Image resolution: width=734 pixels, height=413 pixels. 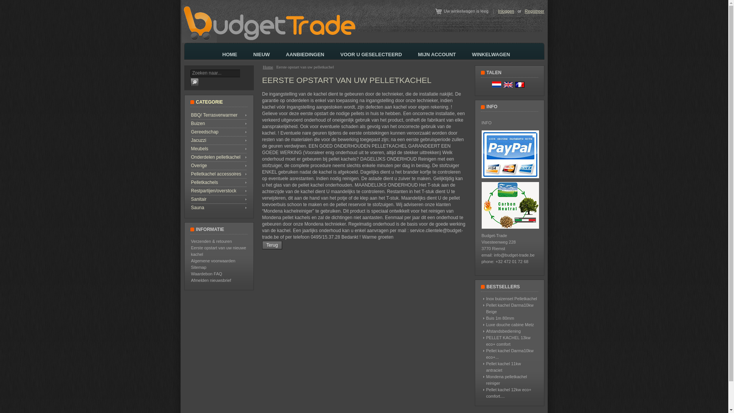 I want to click on Overige, so click(x=219, y=166).